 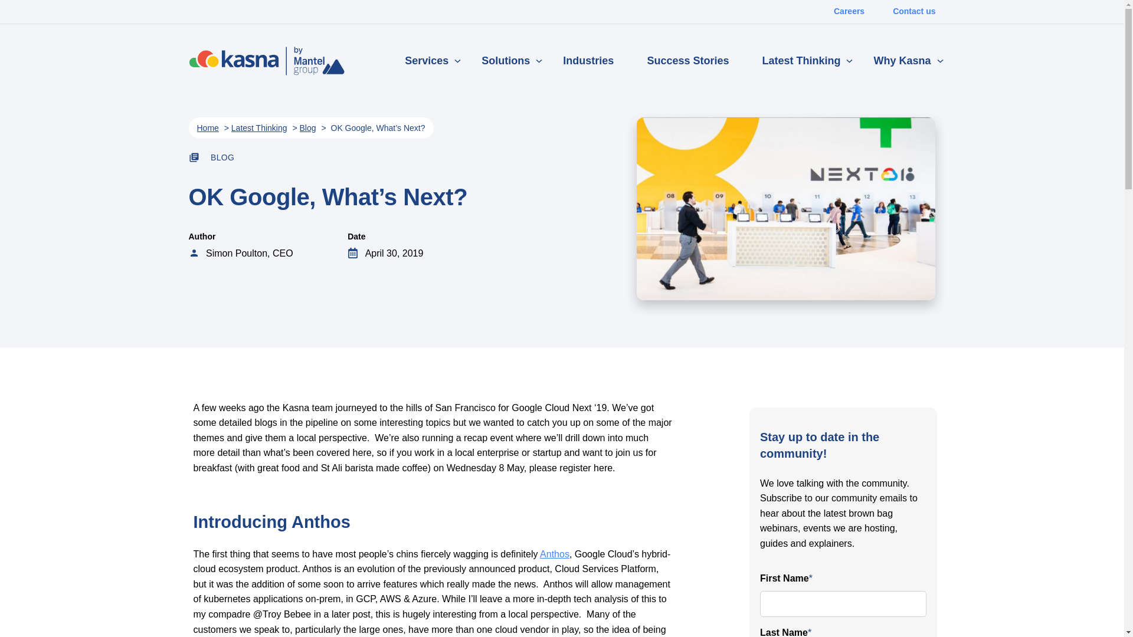 What do you see at coordinates (208, 128) in the screenshot?
I see `Home` at bounding box center [208, 128].